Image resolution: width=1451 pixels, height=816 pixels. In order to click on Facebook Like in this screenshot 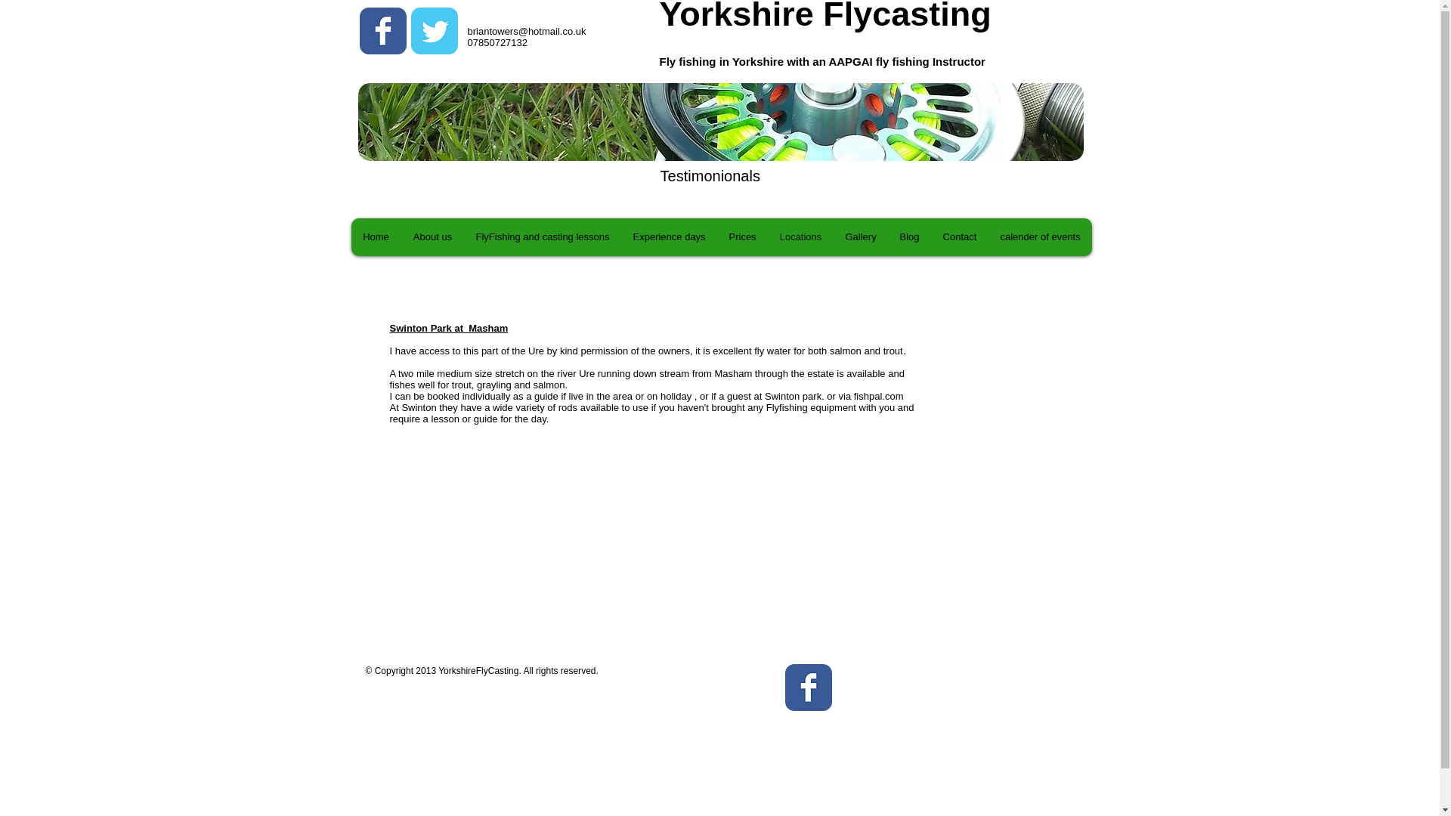, I will do `click(458, 110)`.